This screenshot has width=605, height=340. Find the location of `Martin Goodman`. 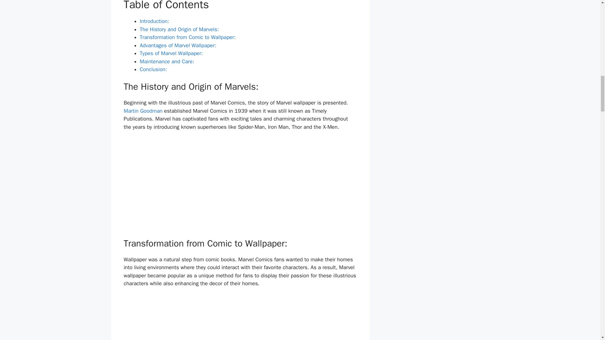

Martin Goodman is located at coordinates (142, 111).